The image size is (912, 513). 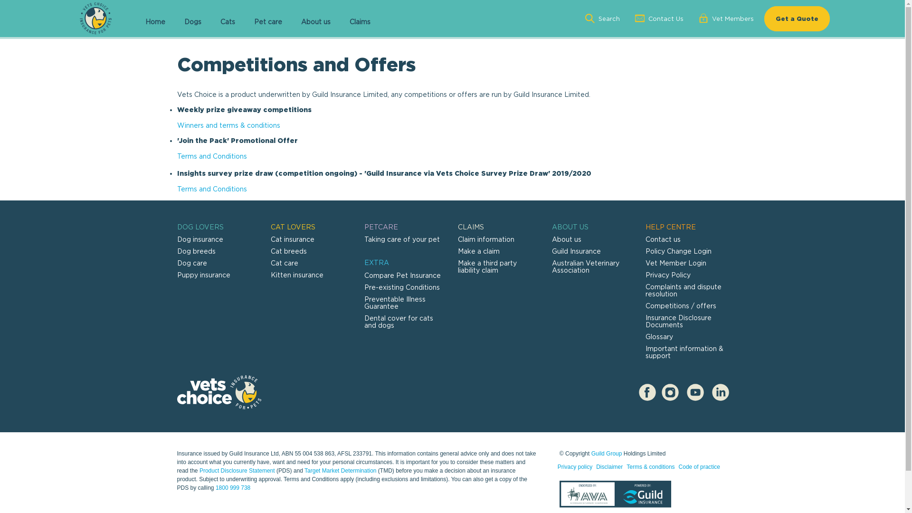 What do you see at coordinates (603, 19) in the screenshot?
I see `">
Search` at bounding box center [603, 19].